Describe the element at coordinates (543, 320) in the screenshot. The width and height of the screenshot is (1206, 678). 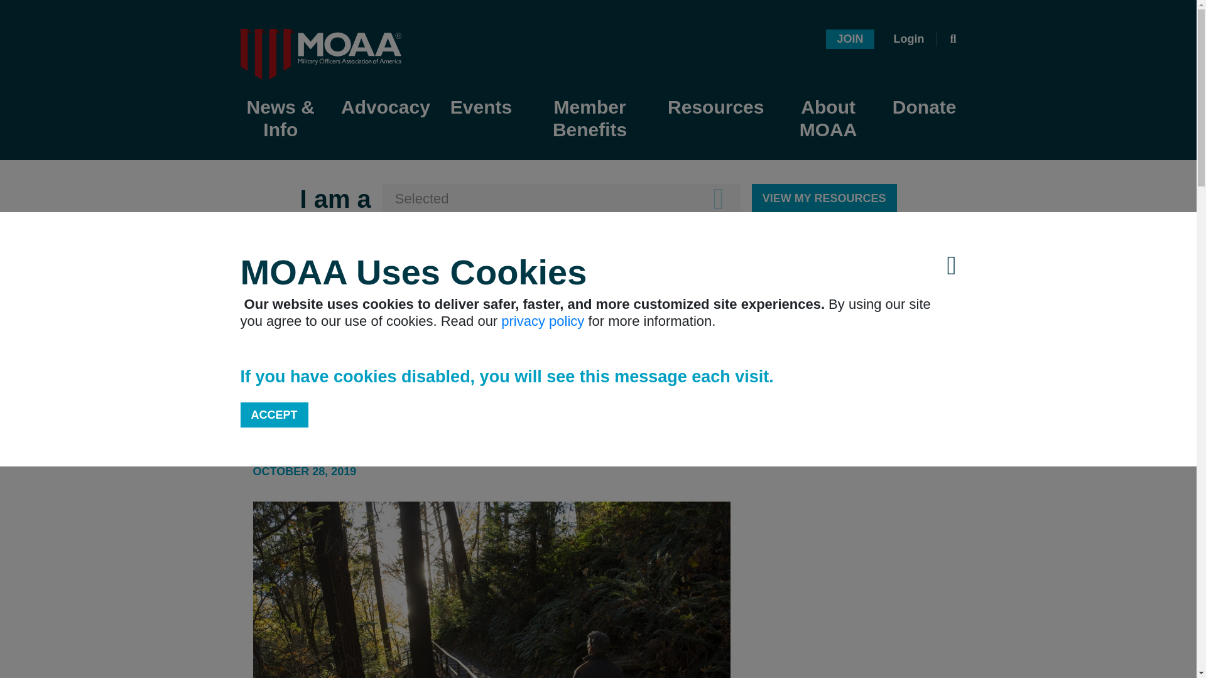
I see `privacy policy` at that location.